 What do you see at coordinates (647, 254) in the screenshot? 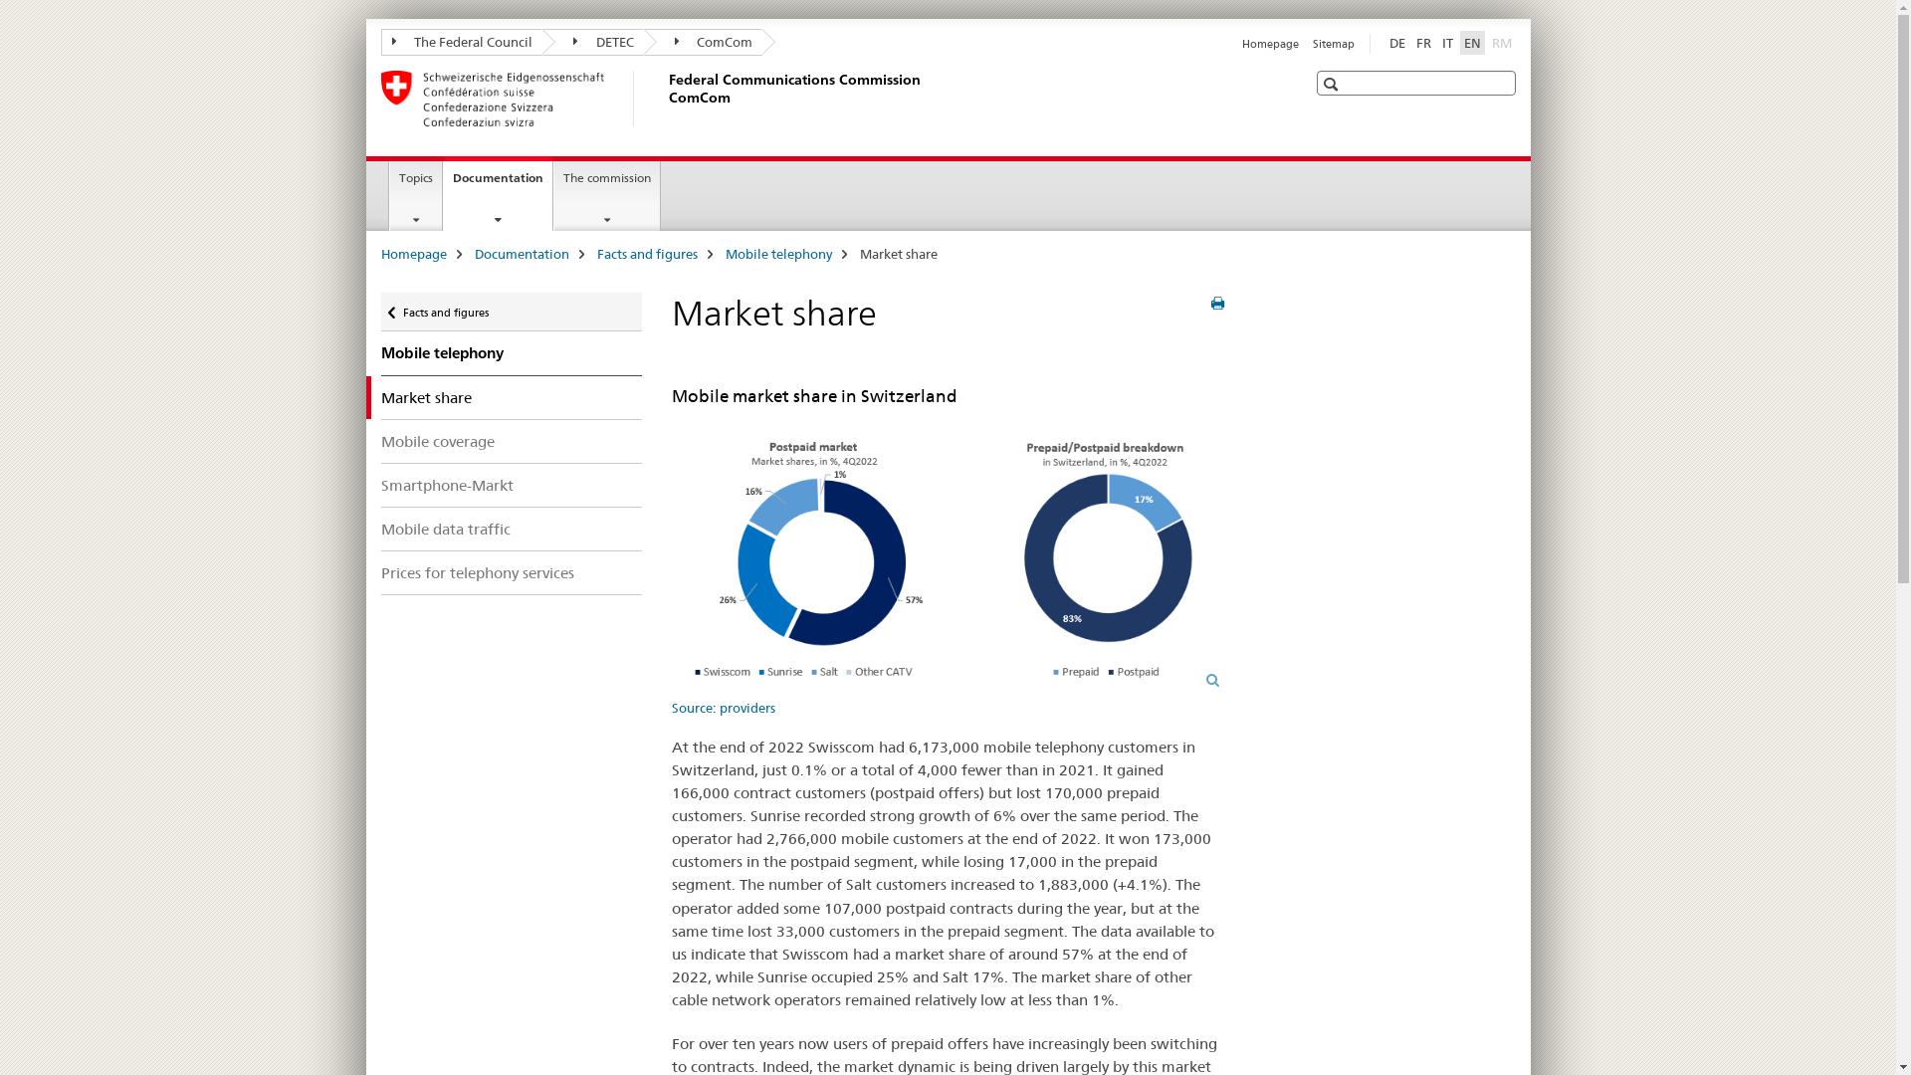
I see `Facts and figures` at bounding box center [647, 254].